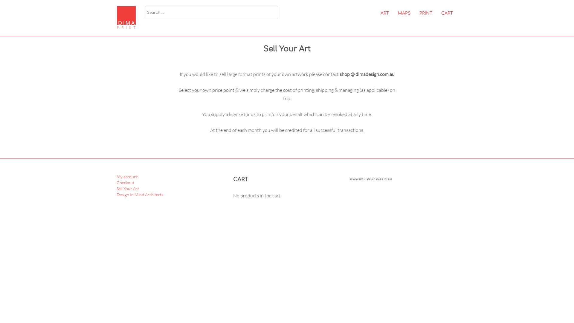 This screenshot has width=574, height=323. Describe the element at coordinates (126, 182) in the screenshot. I see `Checkout` at that location.